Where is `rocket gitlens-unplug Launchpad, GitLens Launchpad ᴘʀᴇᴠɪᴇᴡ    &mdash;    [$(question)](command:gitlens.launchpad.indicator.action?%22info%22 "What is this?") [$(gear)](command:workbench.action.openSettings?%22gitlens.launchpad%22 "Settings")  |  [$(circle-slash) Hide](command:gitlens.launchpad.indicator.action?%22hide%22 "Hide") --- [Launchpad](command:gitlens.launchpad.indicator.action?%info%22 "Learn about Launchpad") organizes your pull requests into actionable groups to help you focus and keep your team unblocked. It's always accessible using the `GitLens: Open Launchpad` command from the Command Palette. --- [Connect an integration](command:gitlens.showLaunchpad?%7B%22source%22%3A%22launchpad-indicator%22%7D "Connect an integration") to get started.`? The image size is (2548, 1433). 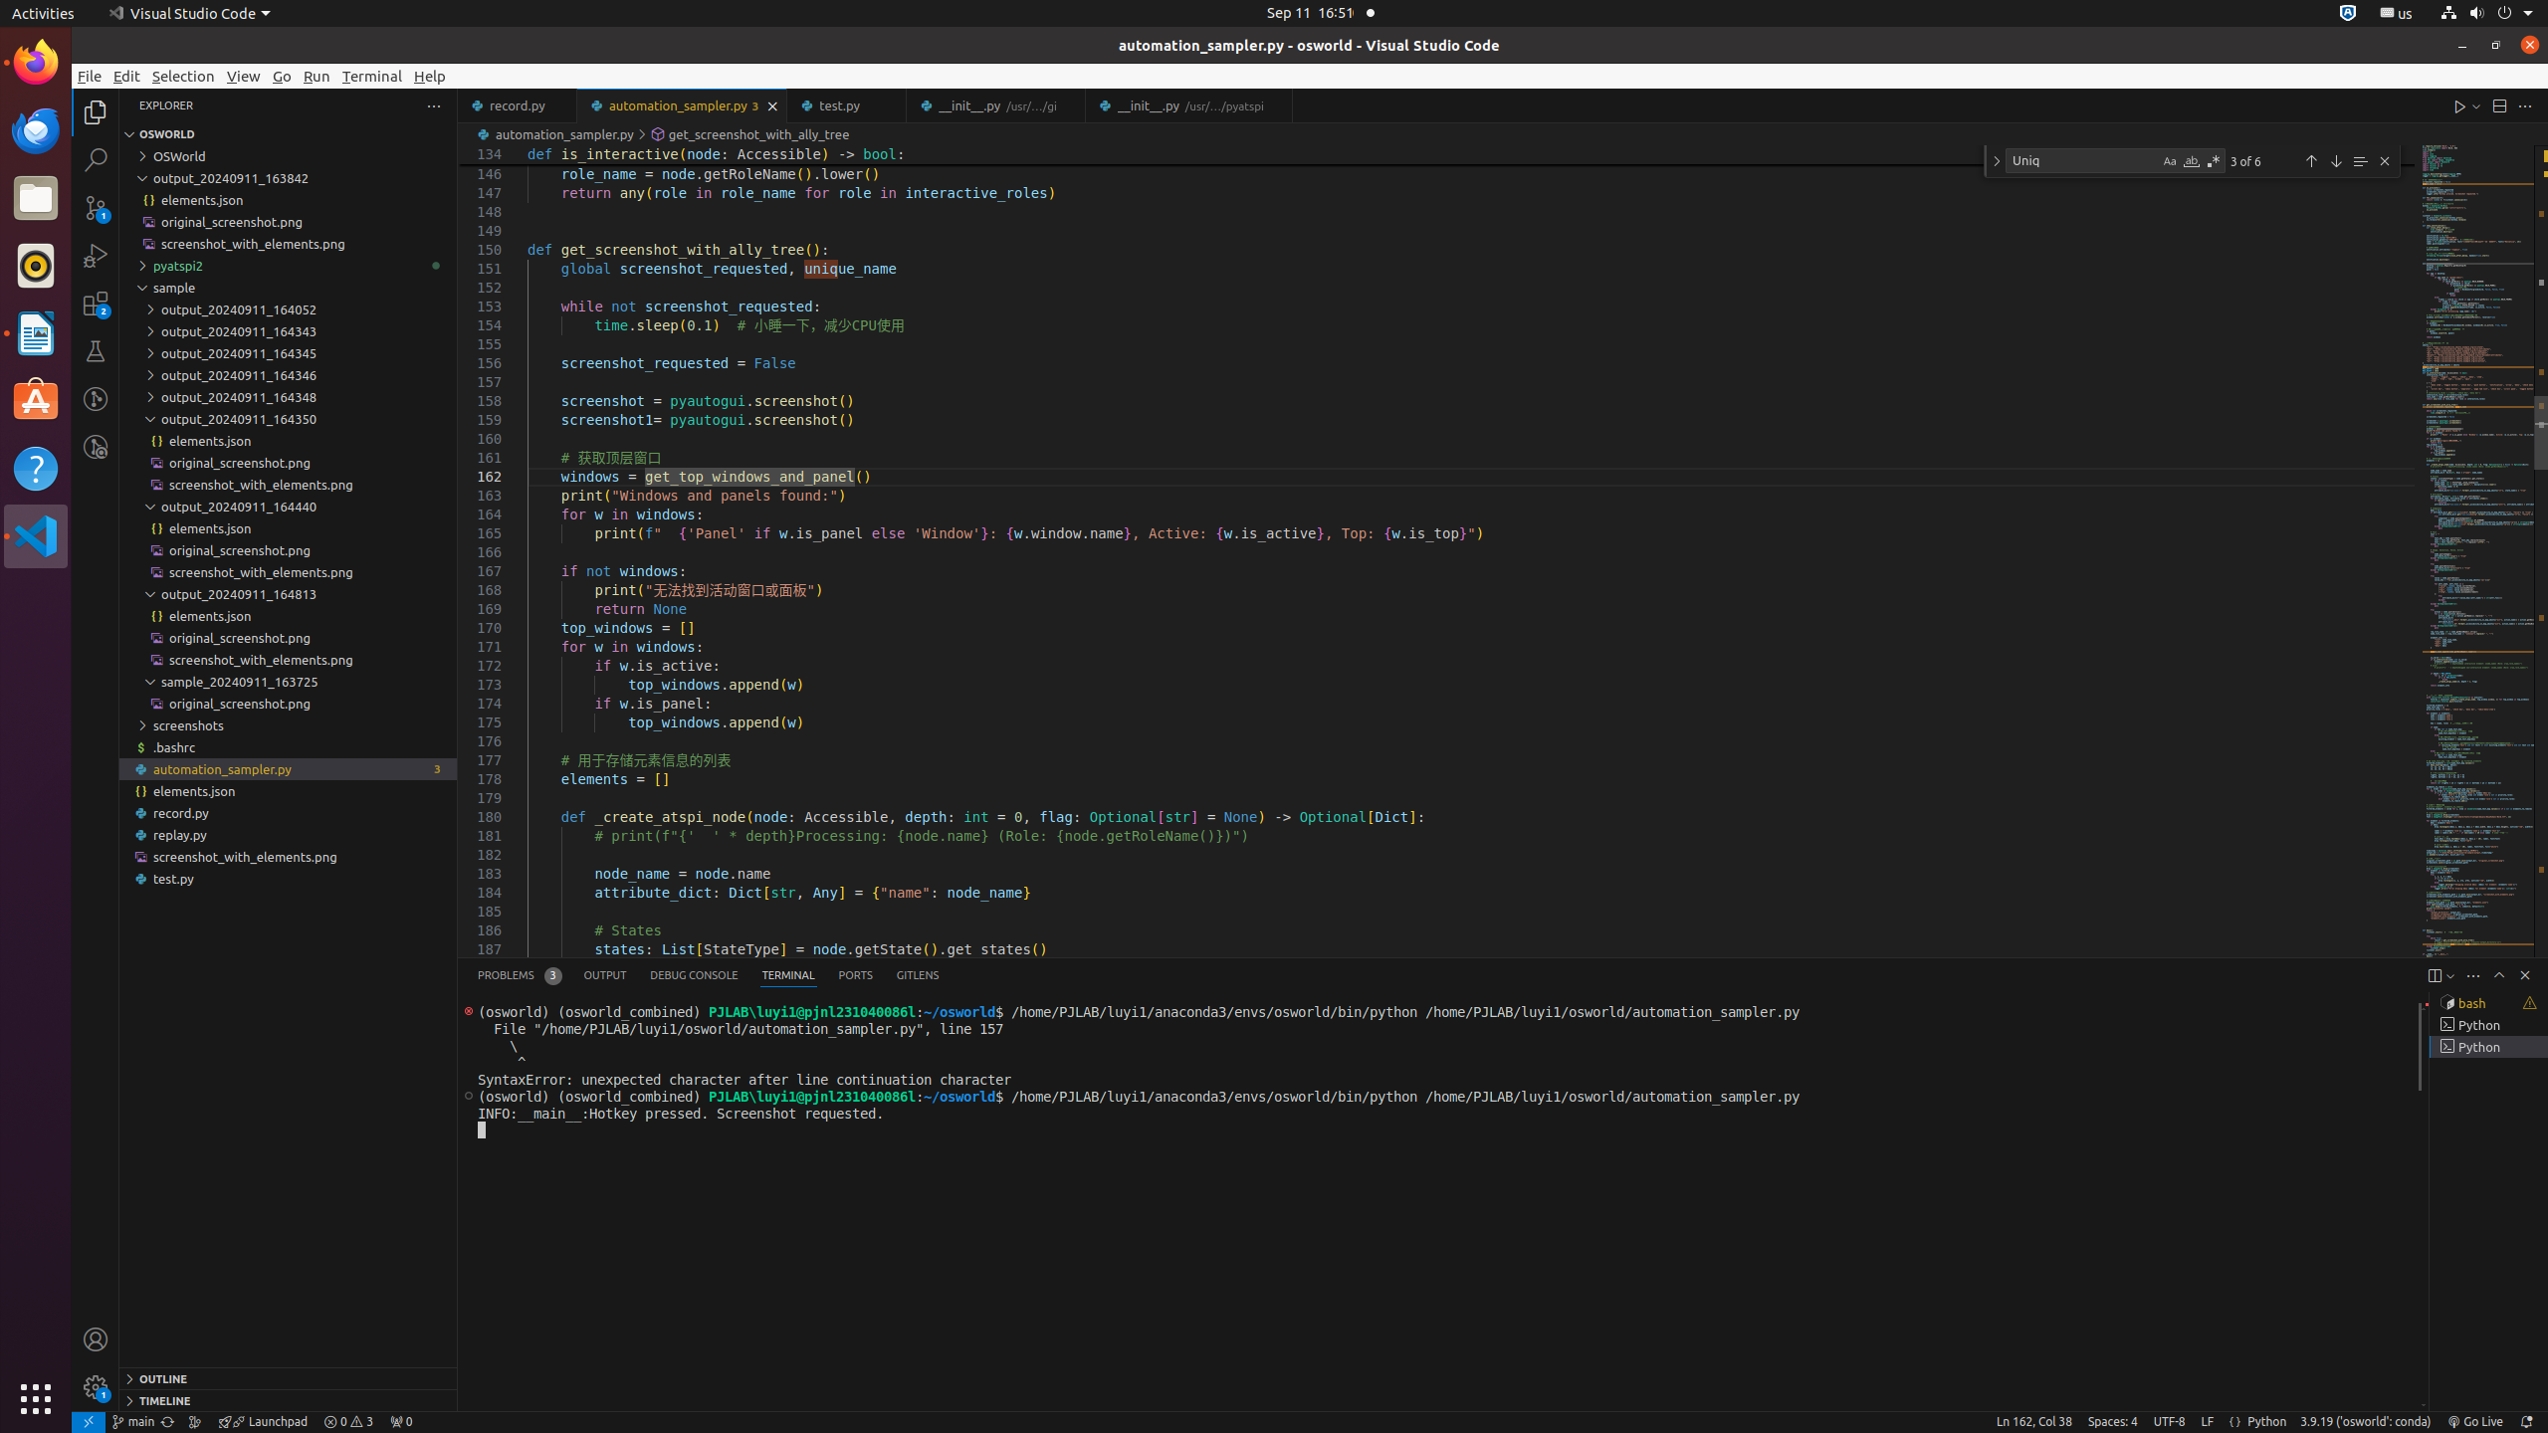 rocket gitlens-unplug Launchpad, GitLens Launchpad ᴘʀᴇᴠɪᴇᴡ    &mdash;    [$(question)](command:gitlens.launchpad.indicator.action?%22info%22 "What is this?") [$(gear)](command:workbench.action.openSettings?%22gitlens.launchpad%22 "Settings")  |  [$(circle-slash) Hide](command:gitlens.launchpad.indicator.action?%22hide%22 "Hide") --- [Launchpad](command:gitlens.launchpad.indicator.action?%info%22 "Learn about Launchpad") organizes your pull requests into actionable groups to help you focus and keep your team unblocked. It's always accessible using the `GitLens: Open Launchpad` command from the Command Palette. --- [Connect an integration](command:gitlens.showLaunchpad?%7B%22source%22%3A%22launchpad-indicator%22%7D "Connect an integration") to get started. is located at coordinates (263, 1422).